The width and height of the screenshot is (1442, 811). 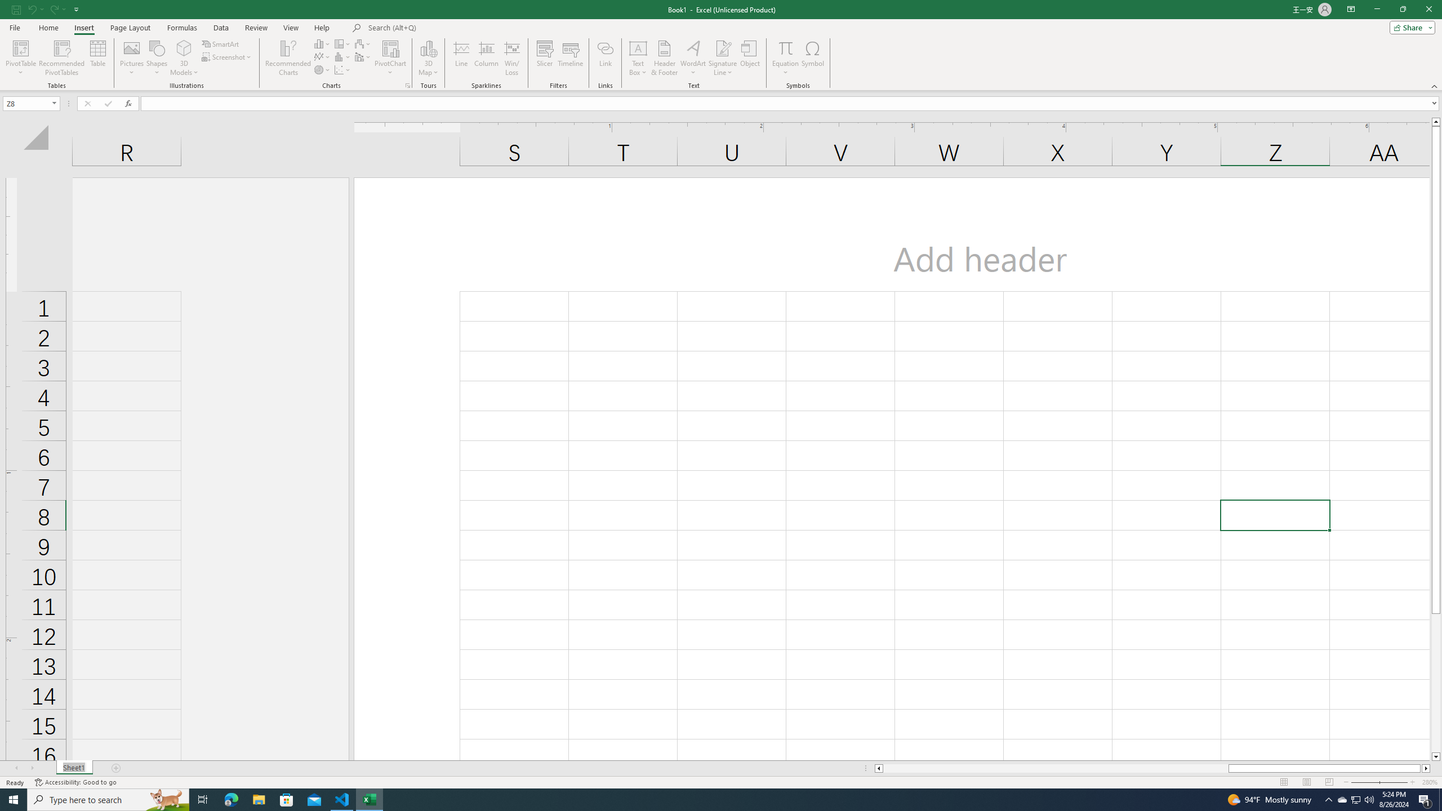 What do you see at coordinates (461, 58) in the screenshot?
I see `Line` at bounding box center [461, 58].